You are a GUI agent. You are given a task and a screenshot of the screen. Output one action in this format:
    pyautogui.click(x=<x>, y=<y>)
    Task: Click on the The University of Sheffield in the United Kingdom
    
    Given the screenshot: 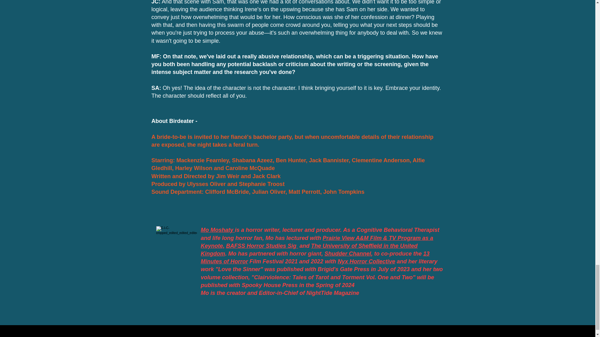 What is the action you would take?
    pyautogui.click(x=309, y=250)
    